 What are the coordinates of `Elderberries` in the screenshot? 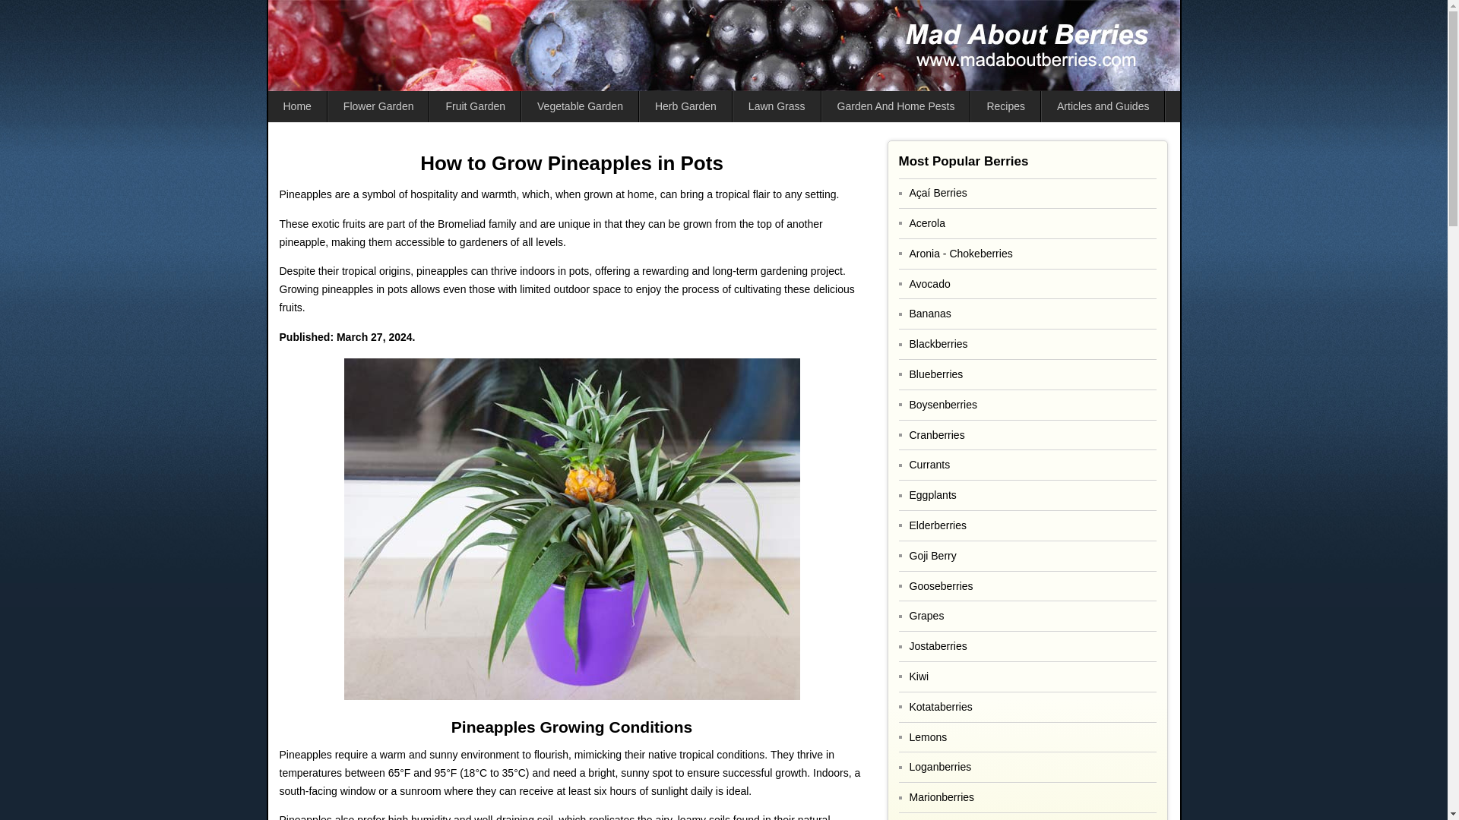 It's located at (1027, 525).